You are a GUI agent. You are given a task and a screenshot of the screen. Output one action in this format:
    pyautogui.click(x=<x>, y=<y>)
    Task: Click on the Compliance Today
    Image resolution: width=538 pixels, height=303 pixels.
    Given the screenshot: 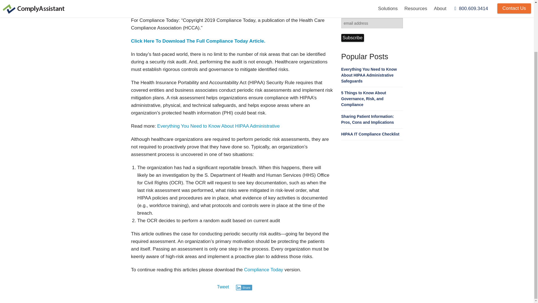 What is the action you would take?
    pyautogui.click(x=264, y=269)
    